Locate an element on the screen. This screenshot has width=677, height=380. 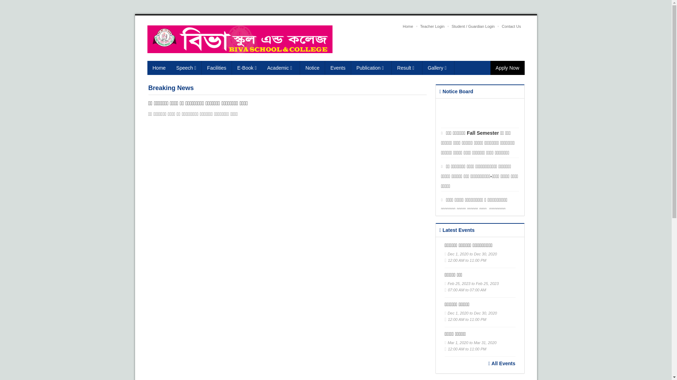
Publication is located at coordinates (372, 68).